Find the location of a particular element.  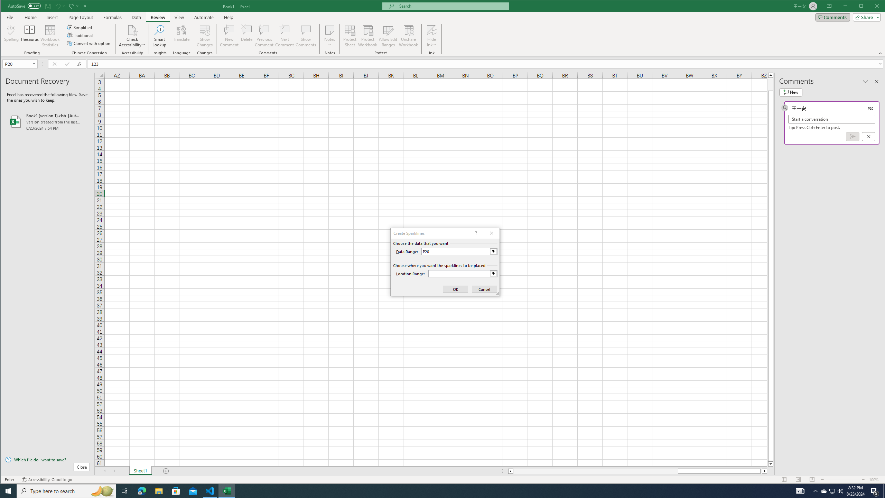

Cancel is located at coordinates (868, 136).